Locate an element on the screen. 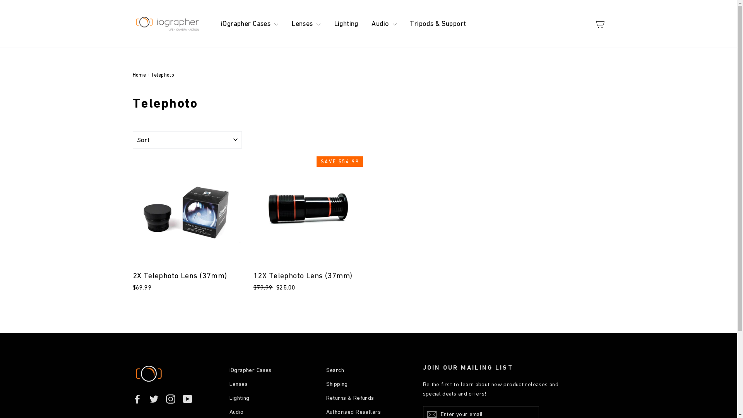 The width and height of the screenshot is (743, 418). Audio is located at coordinates (384, 24).